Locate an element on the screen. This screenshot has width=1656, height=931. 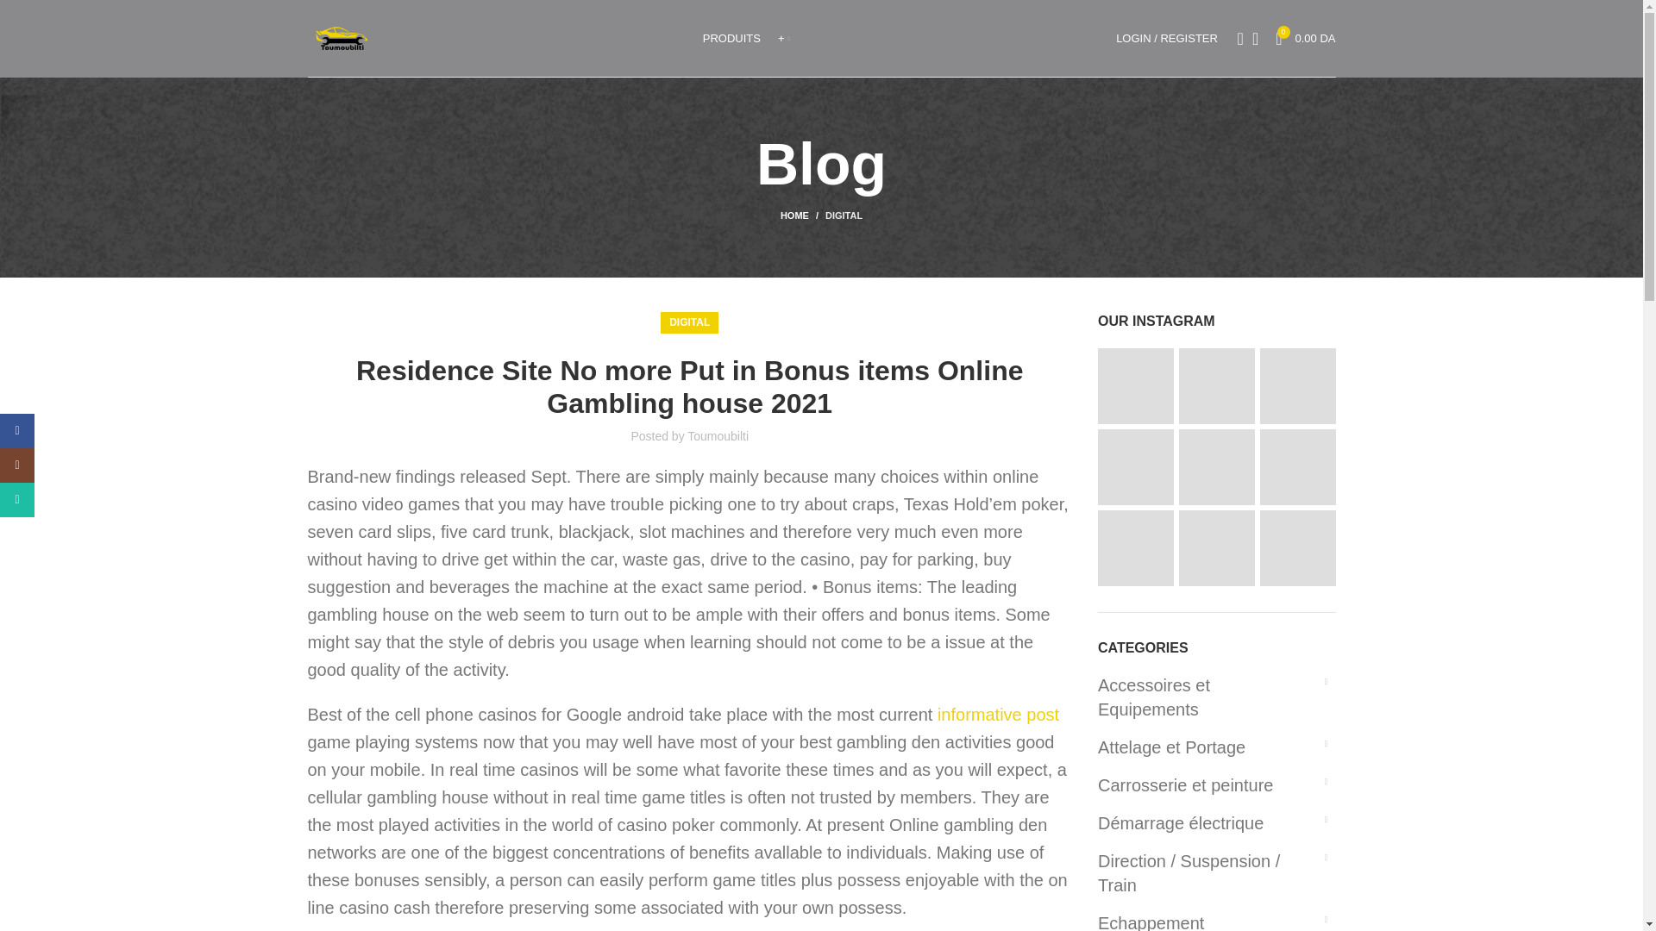
Accessoires et Equipements is located at coordinates (1206, 697).